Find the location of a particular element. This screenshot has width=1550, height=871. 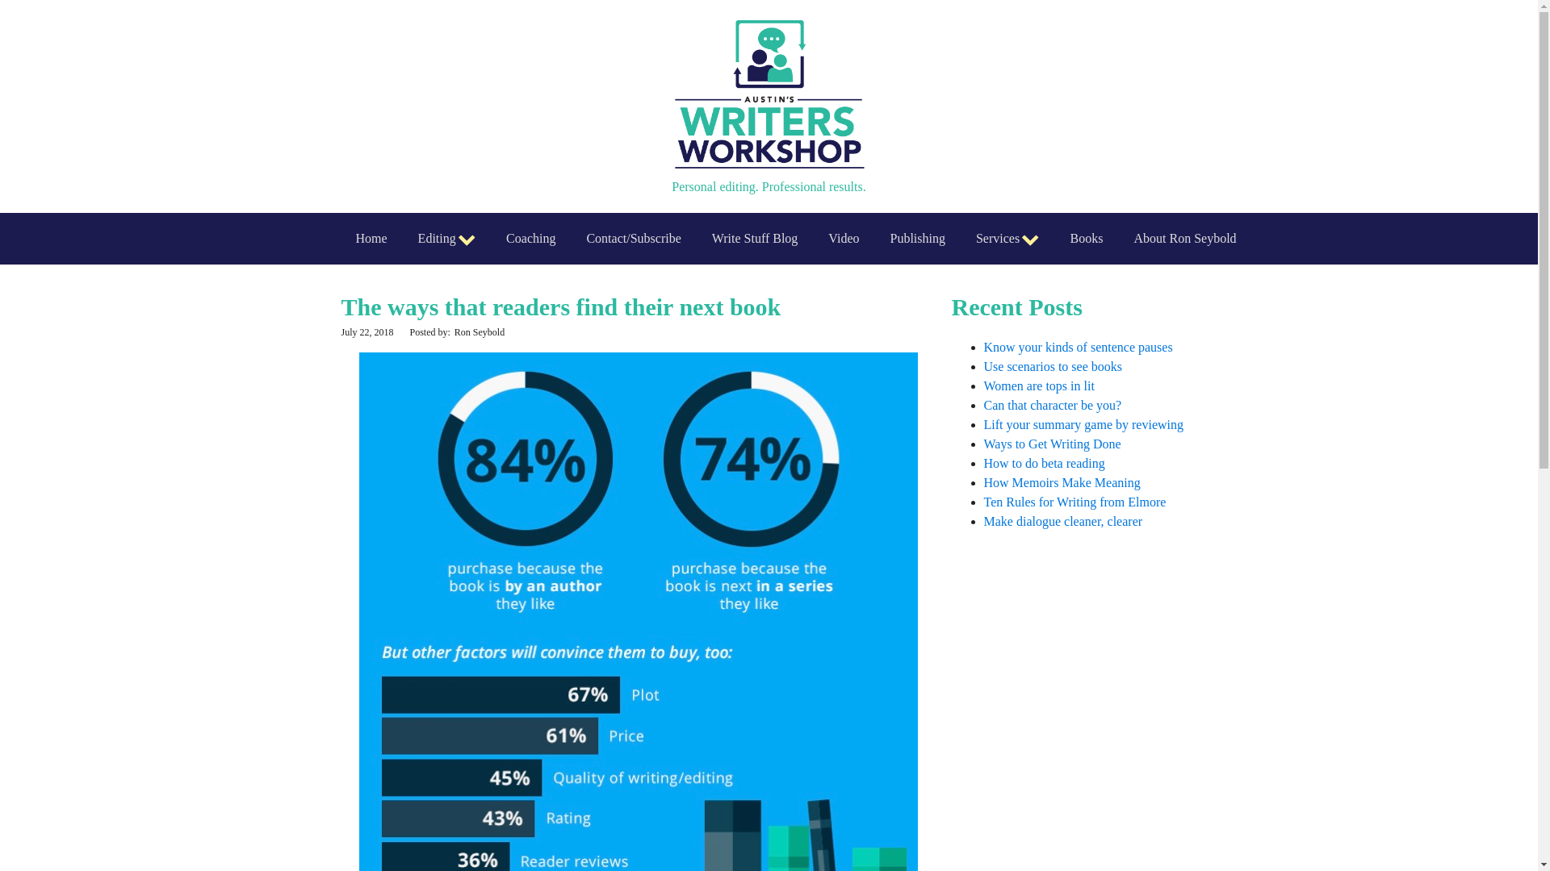

Can that character be you? is located at coordinates (1051, 405).